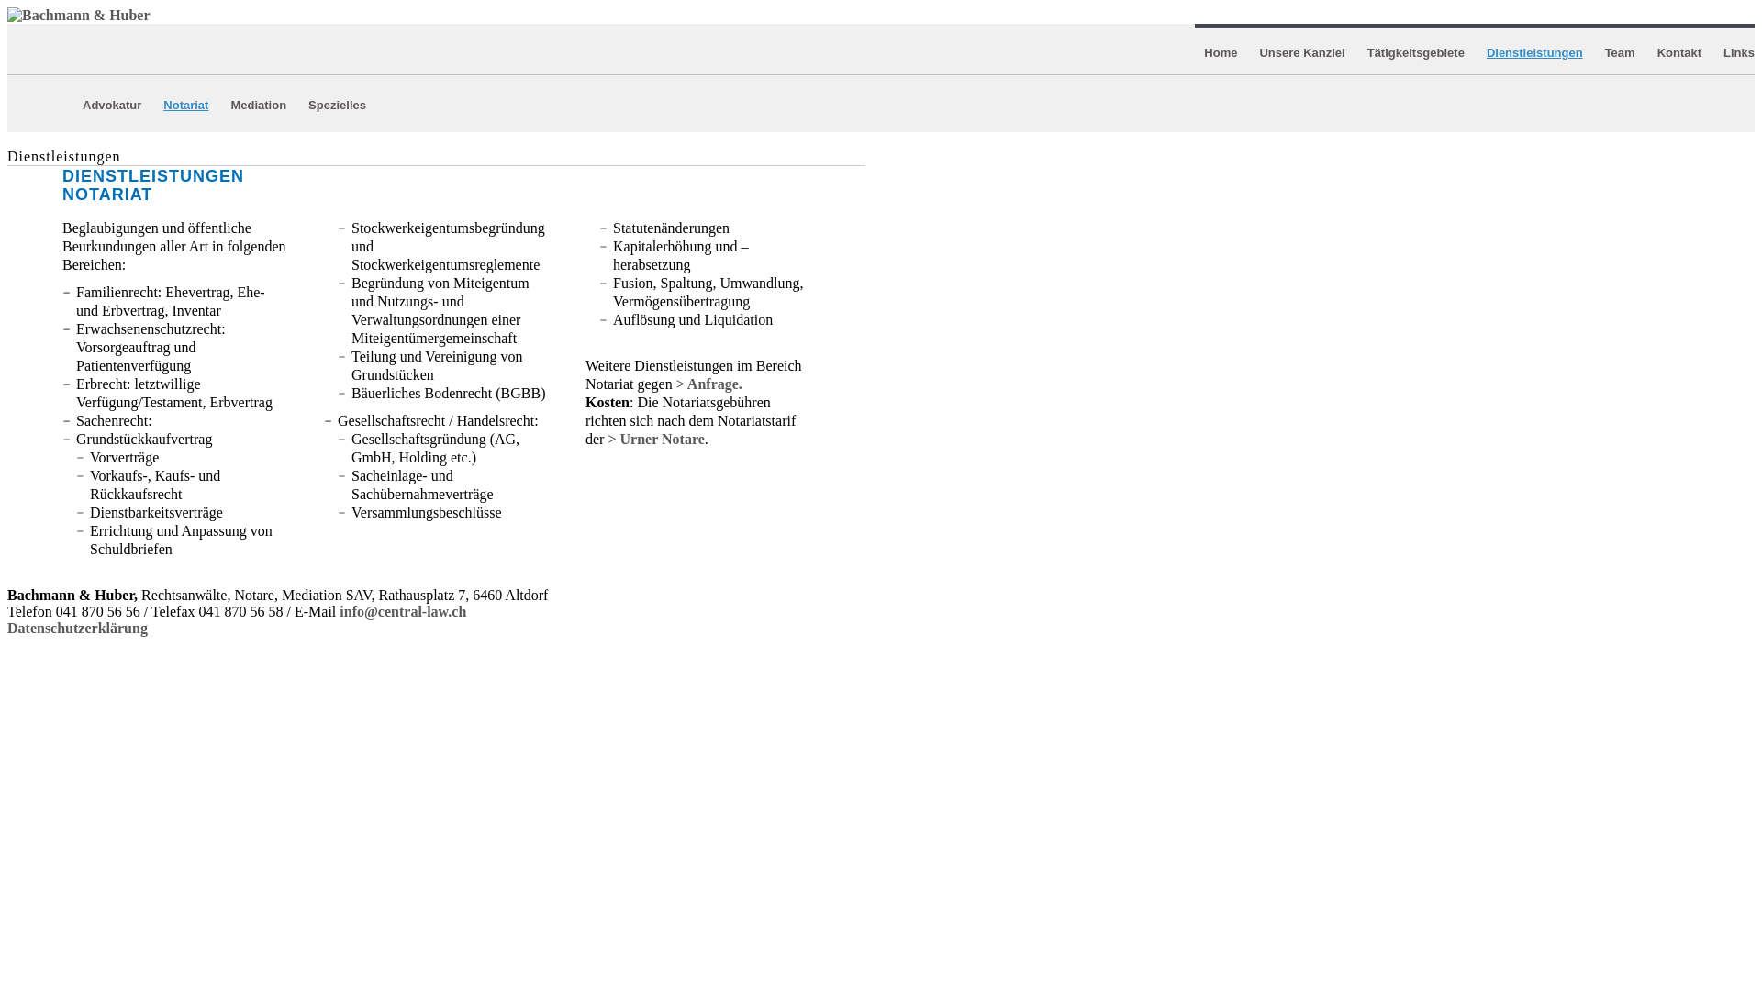  What do you see at coordinates (185, 105) in the screenshot?
I see `Notariat` at bounding box center [185, 105].